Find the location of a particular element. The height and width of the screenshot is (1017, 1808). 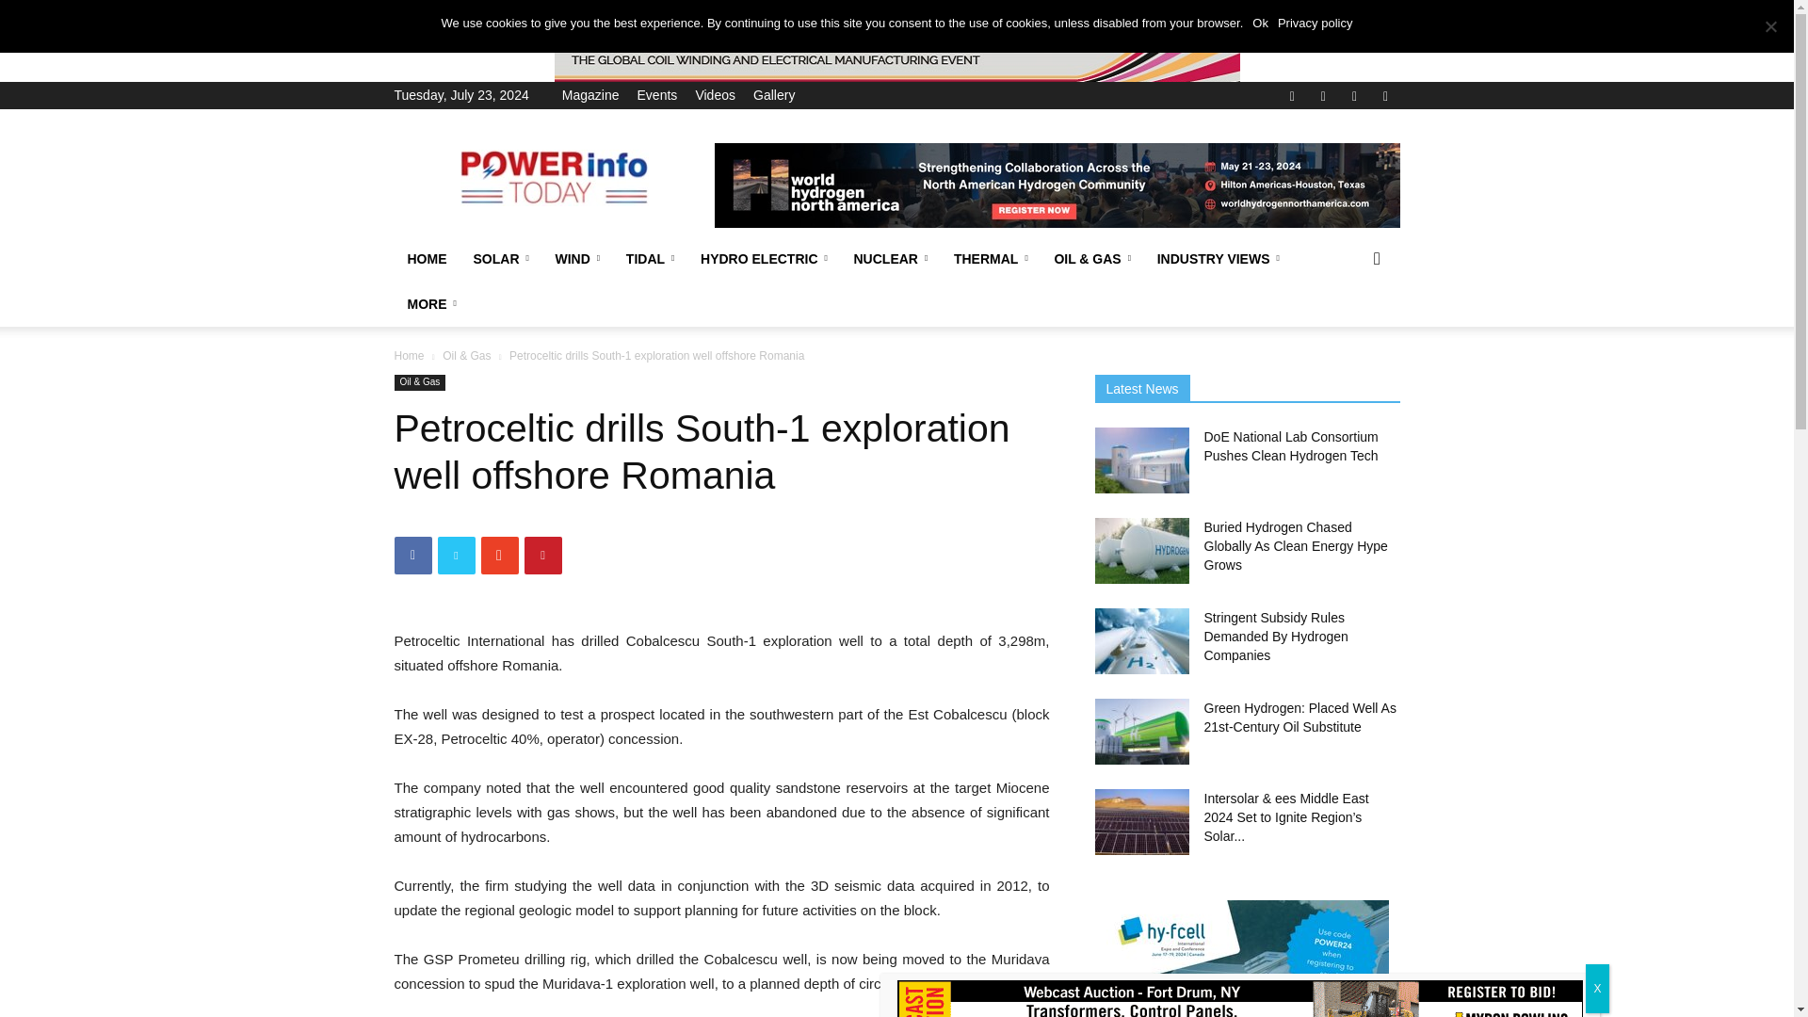

Videos is located at coordinates (715, 94).